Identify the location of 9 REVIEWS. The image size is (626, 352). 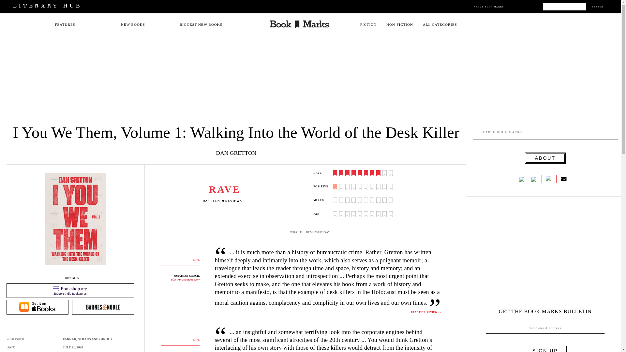
(233, 201).